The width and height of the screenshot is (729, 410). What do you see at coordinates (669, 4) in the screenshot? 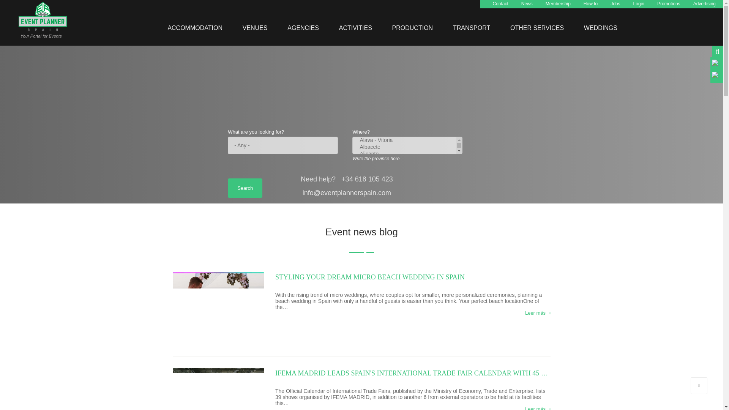
I see `Promotions` at bounding box center [669, 4].